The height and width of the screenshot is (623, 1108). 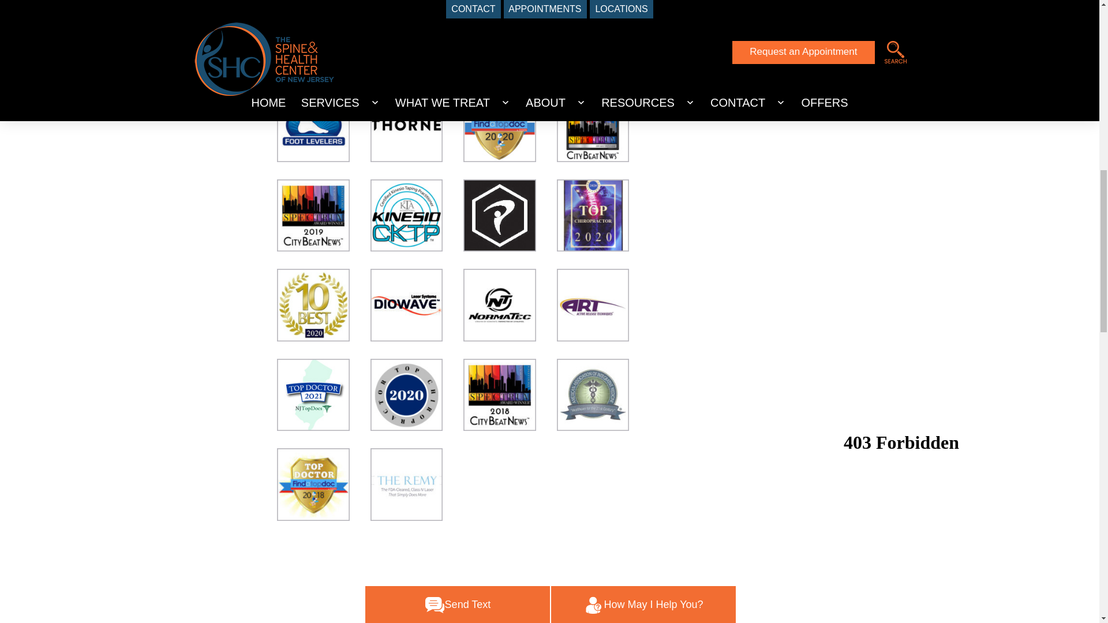 I want to click on City Beat News 2020, so click(x=593, y=126).